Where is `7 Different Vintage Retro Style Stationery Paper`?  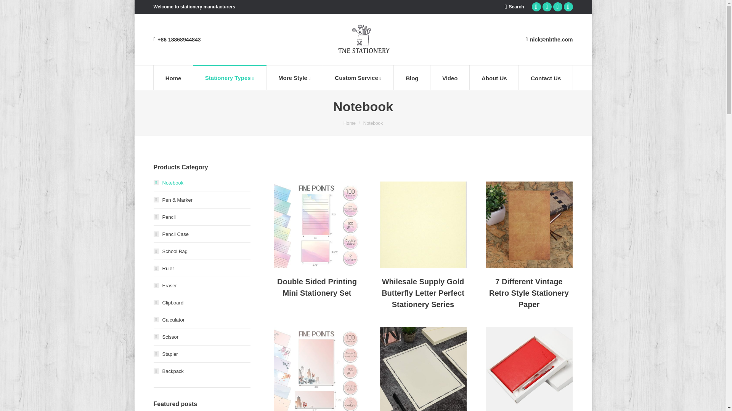
7 Different Vintage Retro Style Stationery Paper is located at coordinates (529, 293).